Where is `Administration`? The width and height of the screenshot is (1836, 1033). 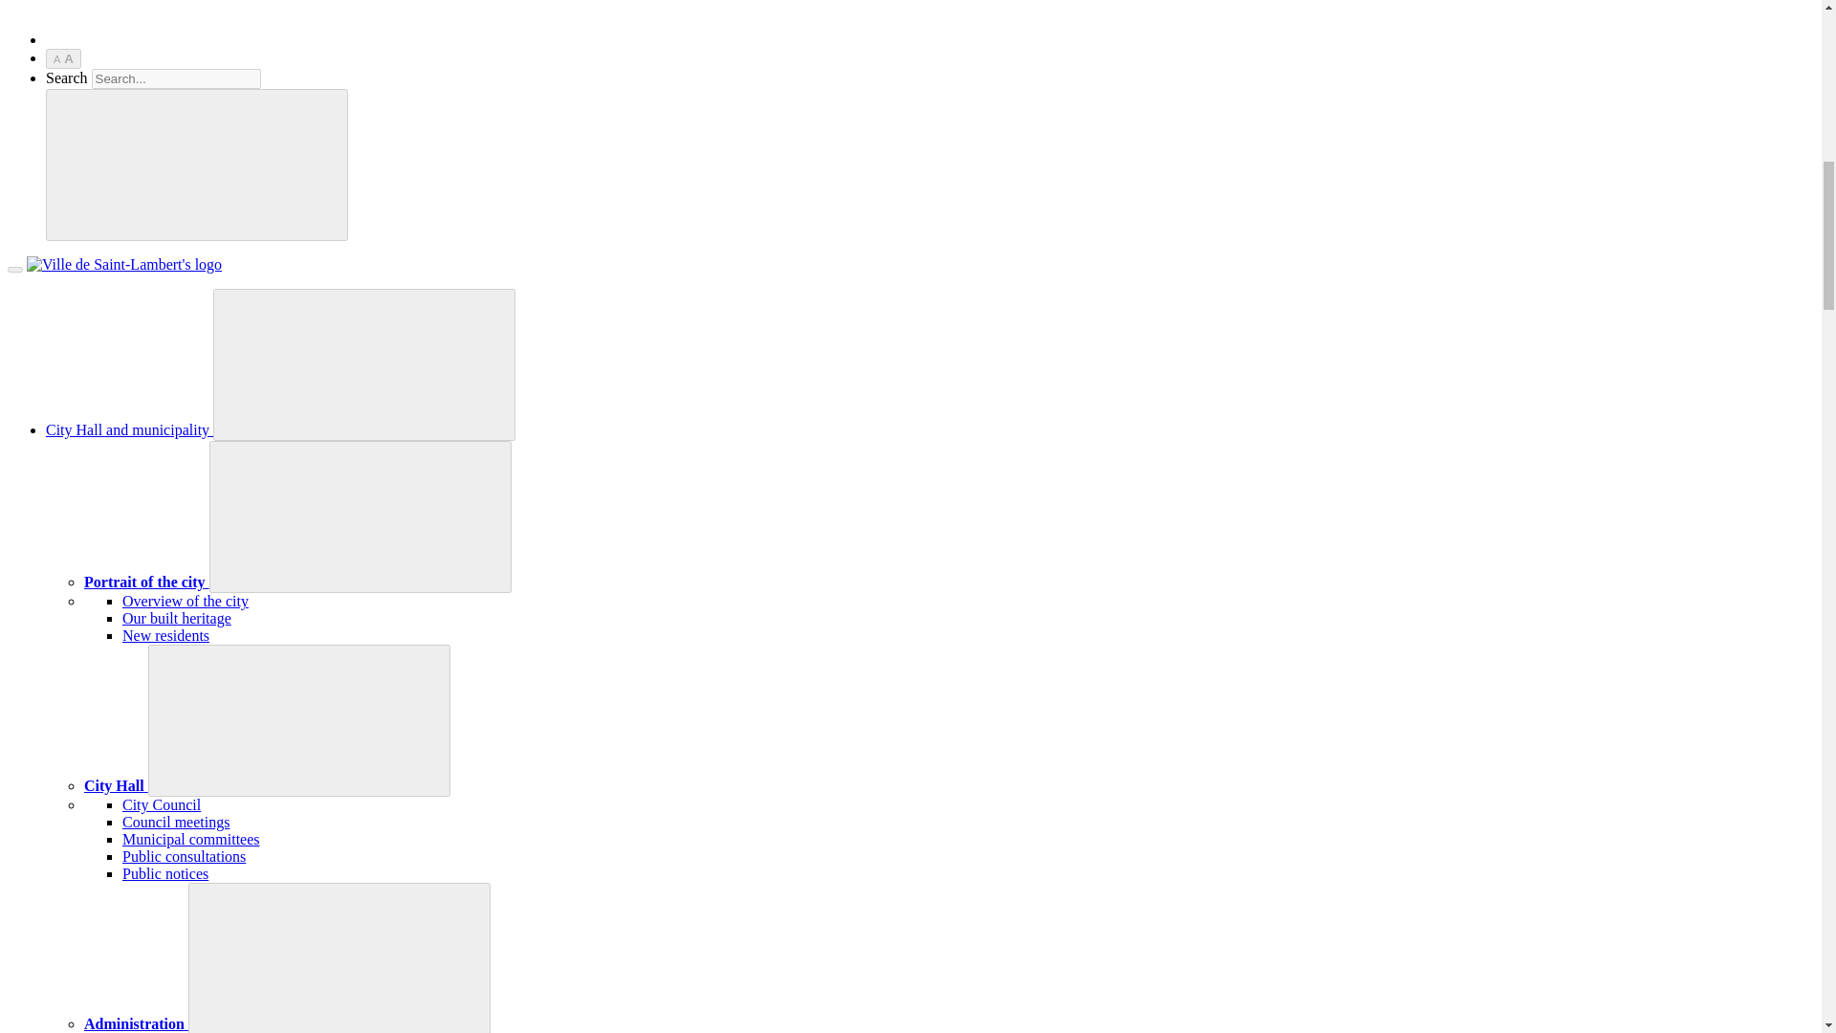 Administration is located at coordinates (136, 1023).